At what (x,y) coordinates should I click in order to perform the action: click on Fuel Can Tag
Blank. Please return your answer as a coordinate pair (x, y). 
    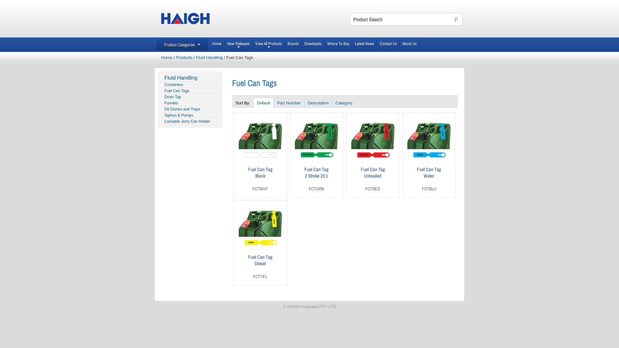
    Looking at the image, I should click on (260, 173).